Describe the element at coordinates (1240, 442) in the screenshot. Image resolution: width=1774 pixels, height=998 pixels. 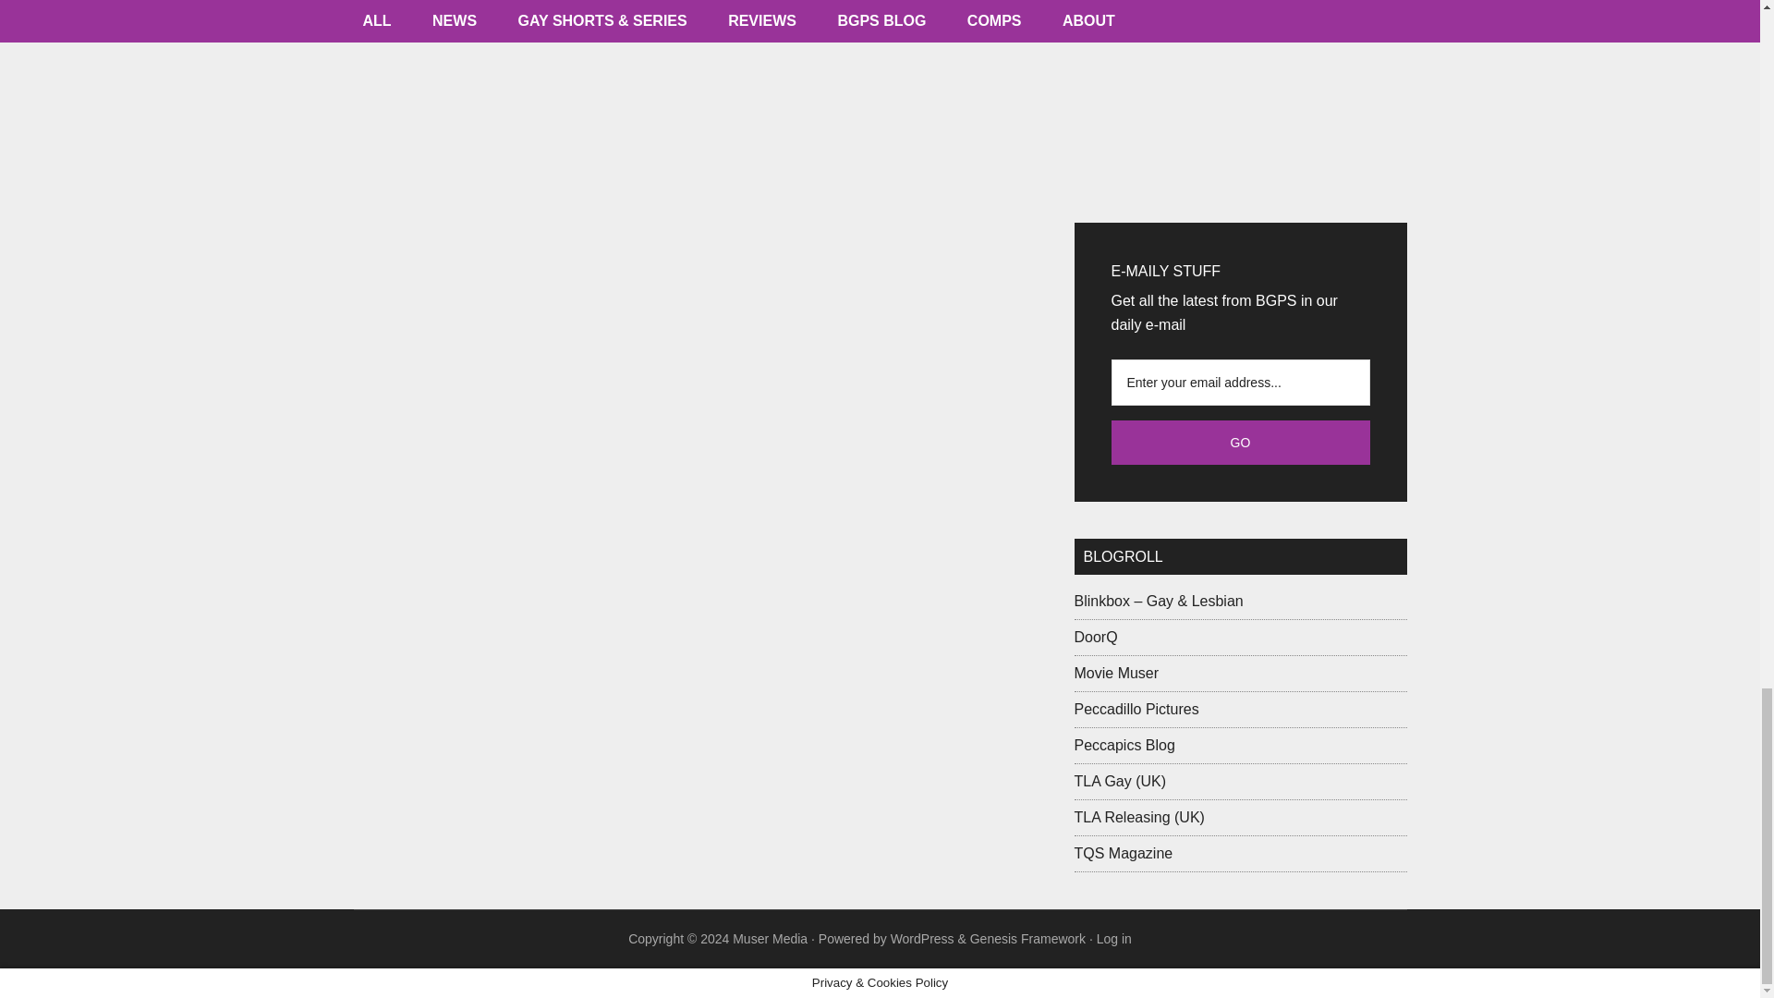
I see `Go` at that location.